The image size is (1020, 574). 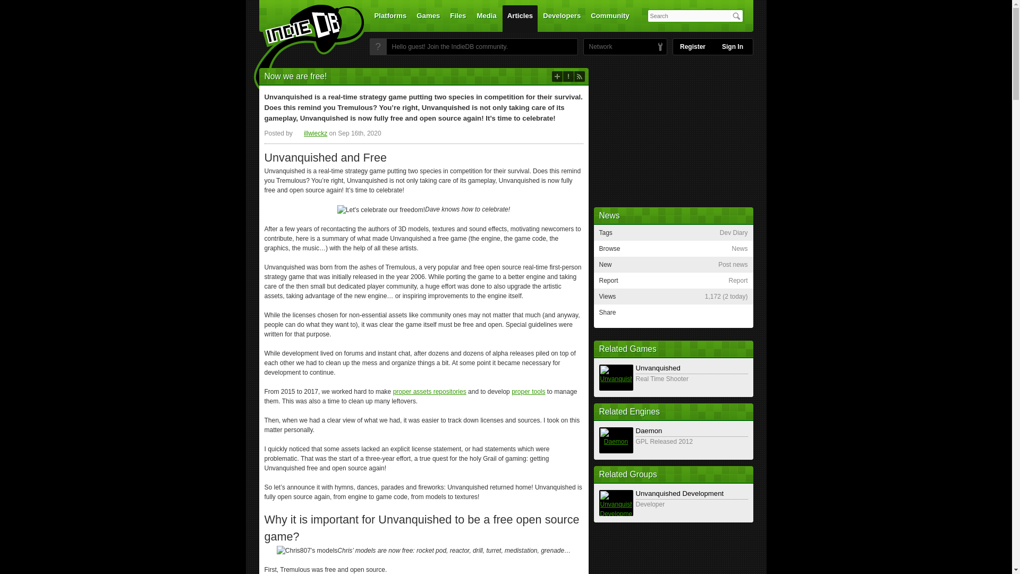 I want to click on Search IndieDB, so click(x=736, y=16).